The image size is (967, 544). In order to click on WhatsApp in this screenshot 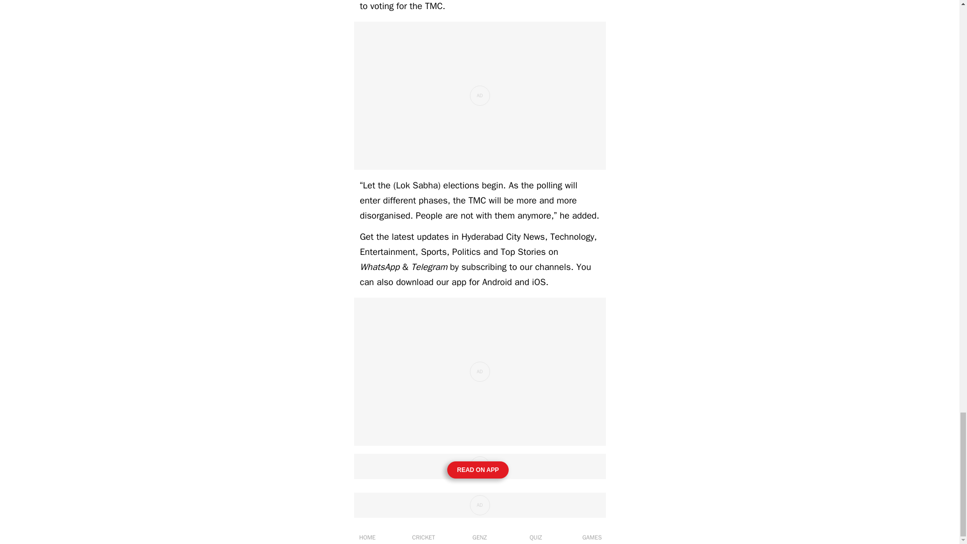, I will do `click(379, 267)`.